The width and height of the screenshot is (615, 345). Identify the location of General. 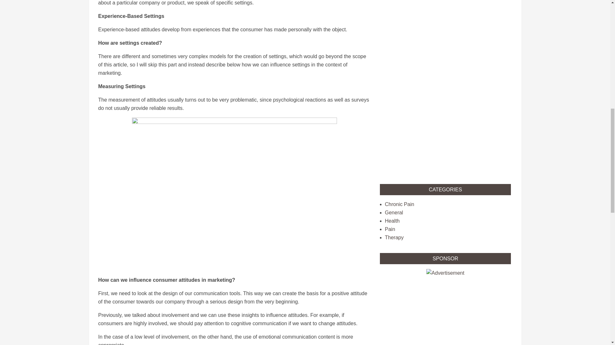
(394, 212).